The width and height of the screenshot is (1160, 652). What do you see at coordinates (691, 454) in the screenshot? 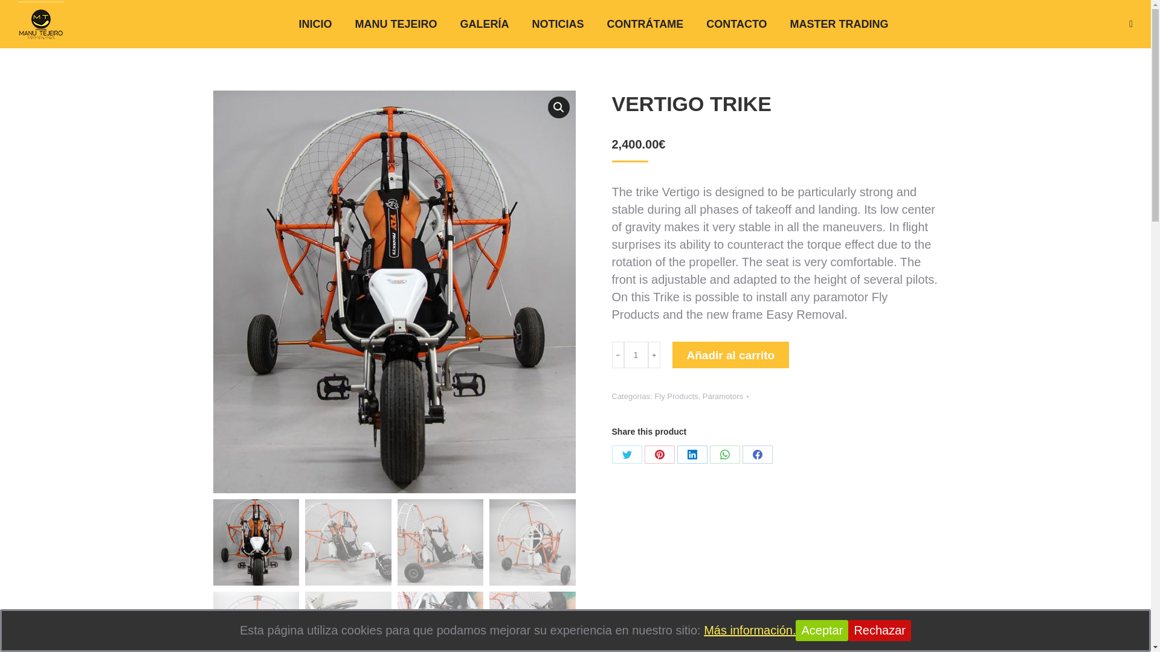
I see `LinkedIn` at bounding box center [691, 454].